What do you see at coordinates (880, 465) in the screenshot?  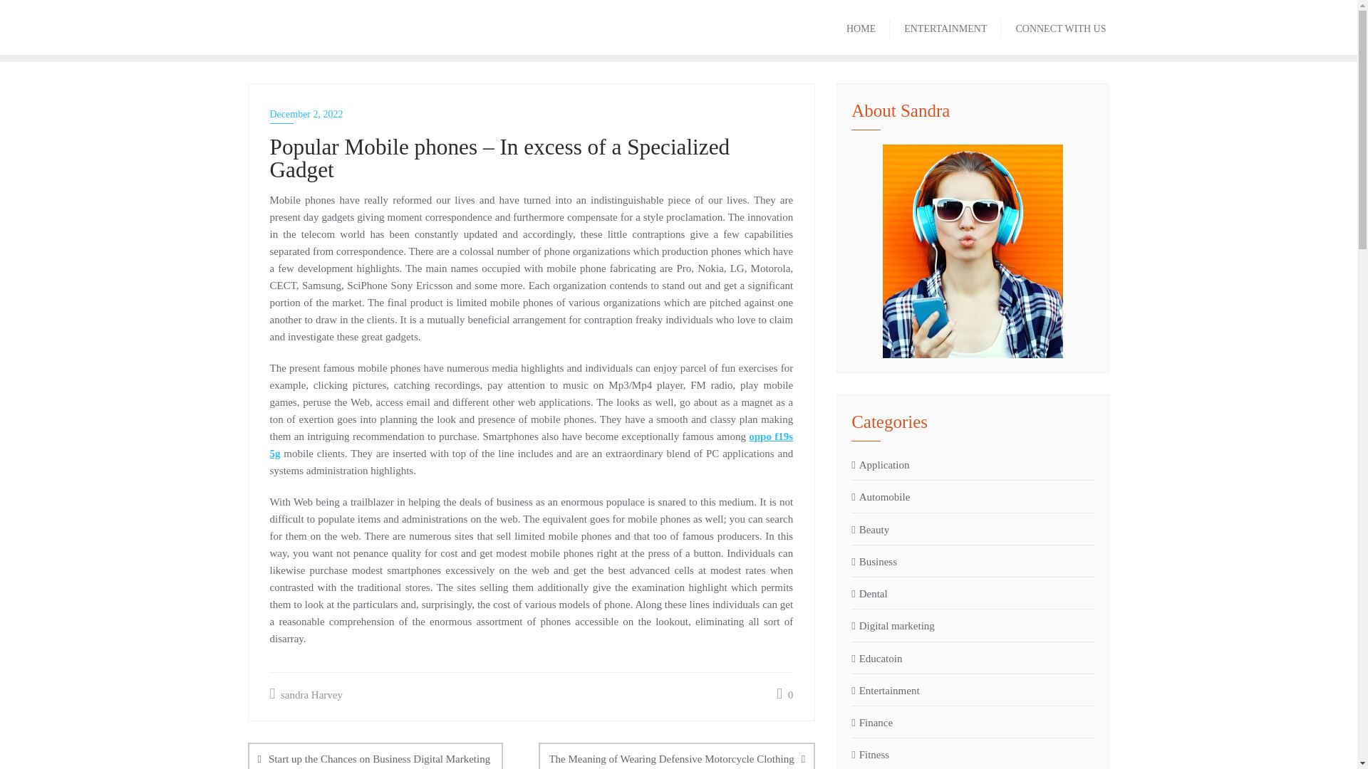 I see `Application` at bounding box center [880, 465].